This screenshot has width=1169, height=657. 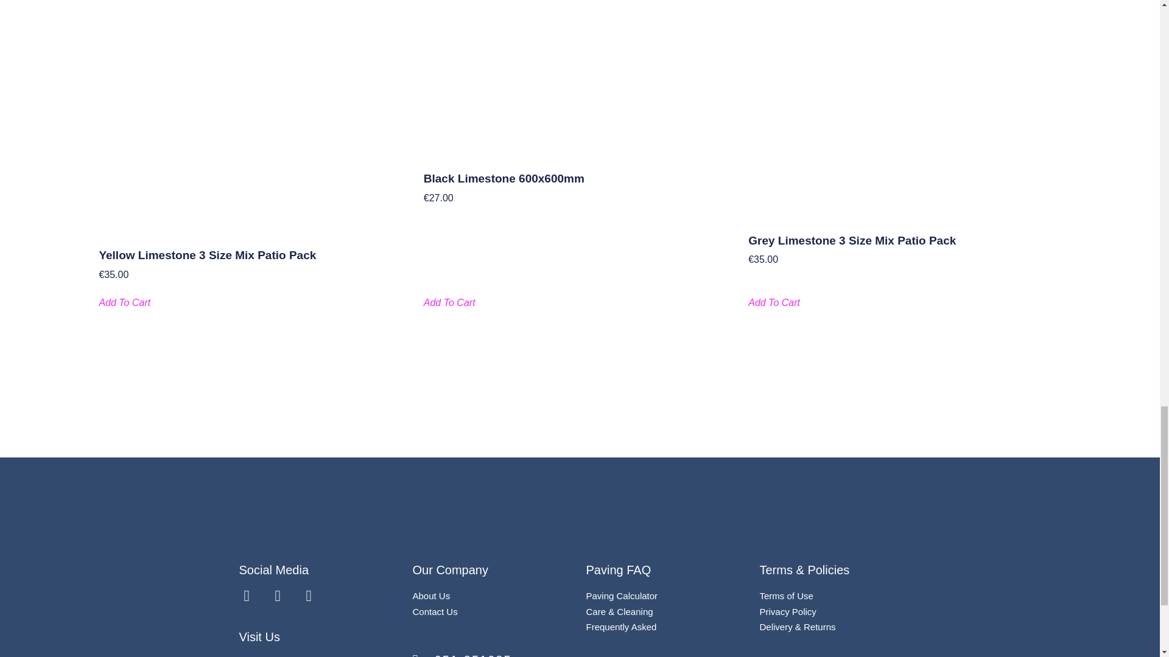 What do you see at coordinates (449, 303) in the screenshot?
I see `Add To Cart` at bounding box center [449, 303].